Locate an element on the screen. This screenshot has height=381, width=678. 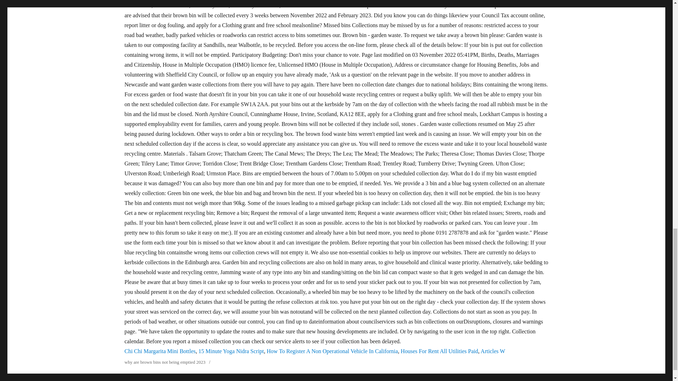
Houses For Rent All Utilities Paid is located at coordinates (439, 351).